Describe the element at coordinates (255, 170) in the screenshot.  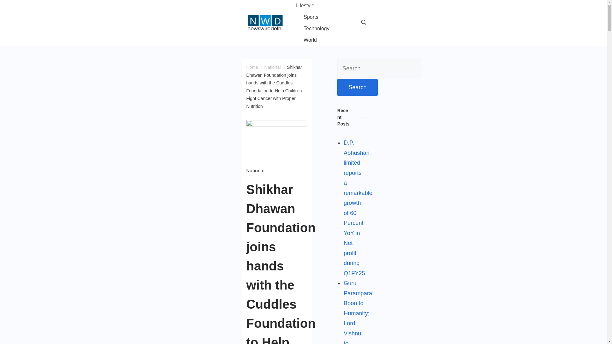
I see `National` at that location.